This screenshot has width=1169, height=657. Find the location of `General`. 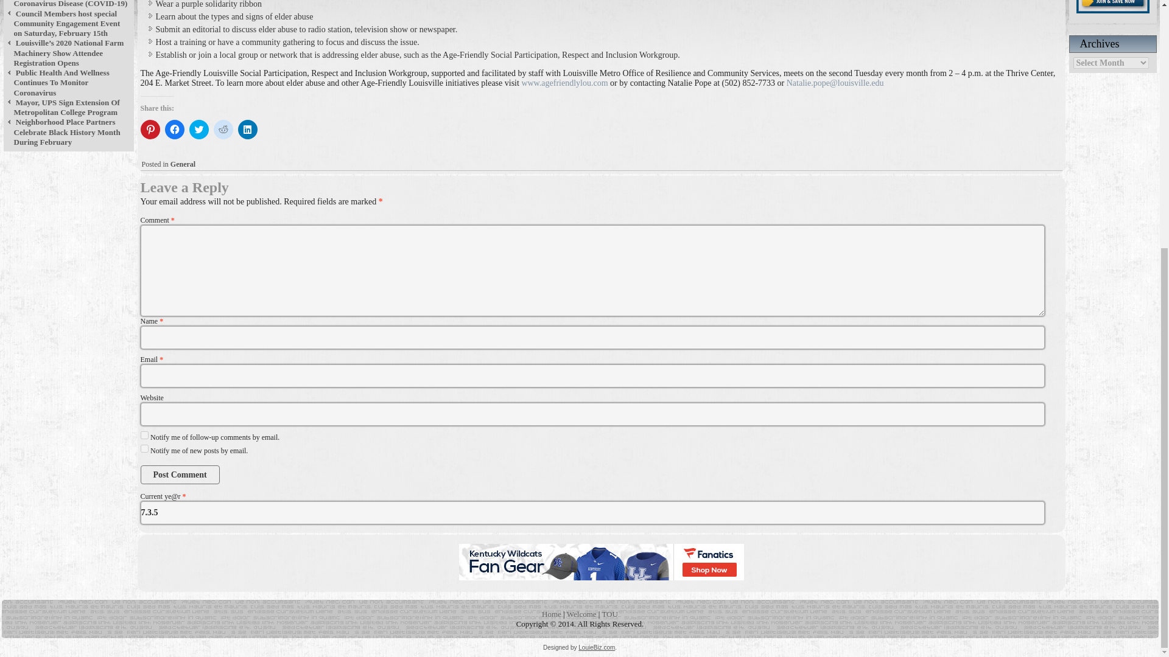

General is located at coordinates (183, 164).